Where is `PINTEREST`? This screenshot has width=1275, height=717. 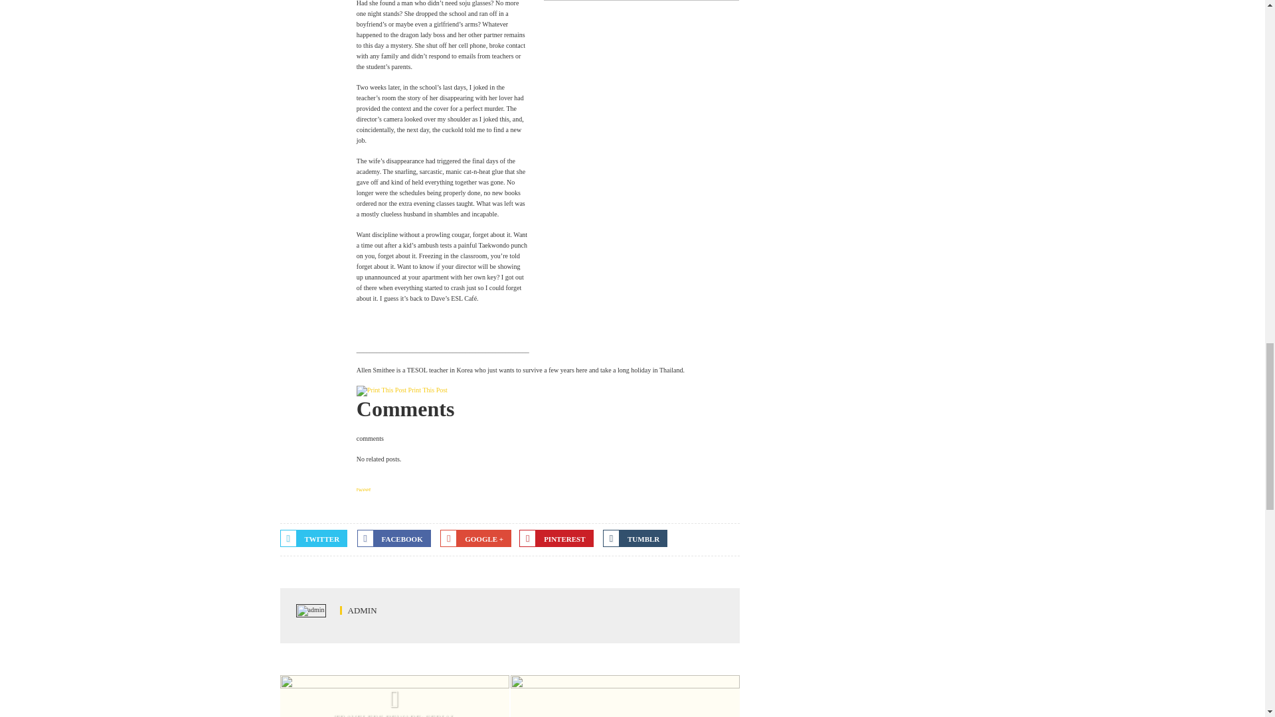
PINTEREST is located at coordinates (555, 538).